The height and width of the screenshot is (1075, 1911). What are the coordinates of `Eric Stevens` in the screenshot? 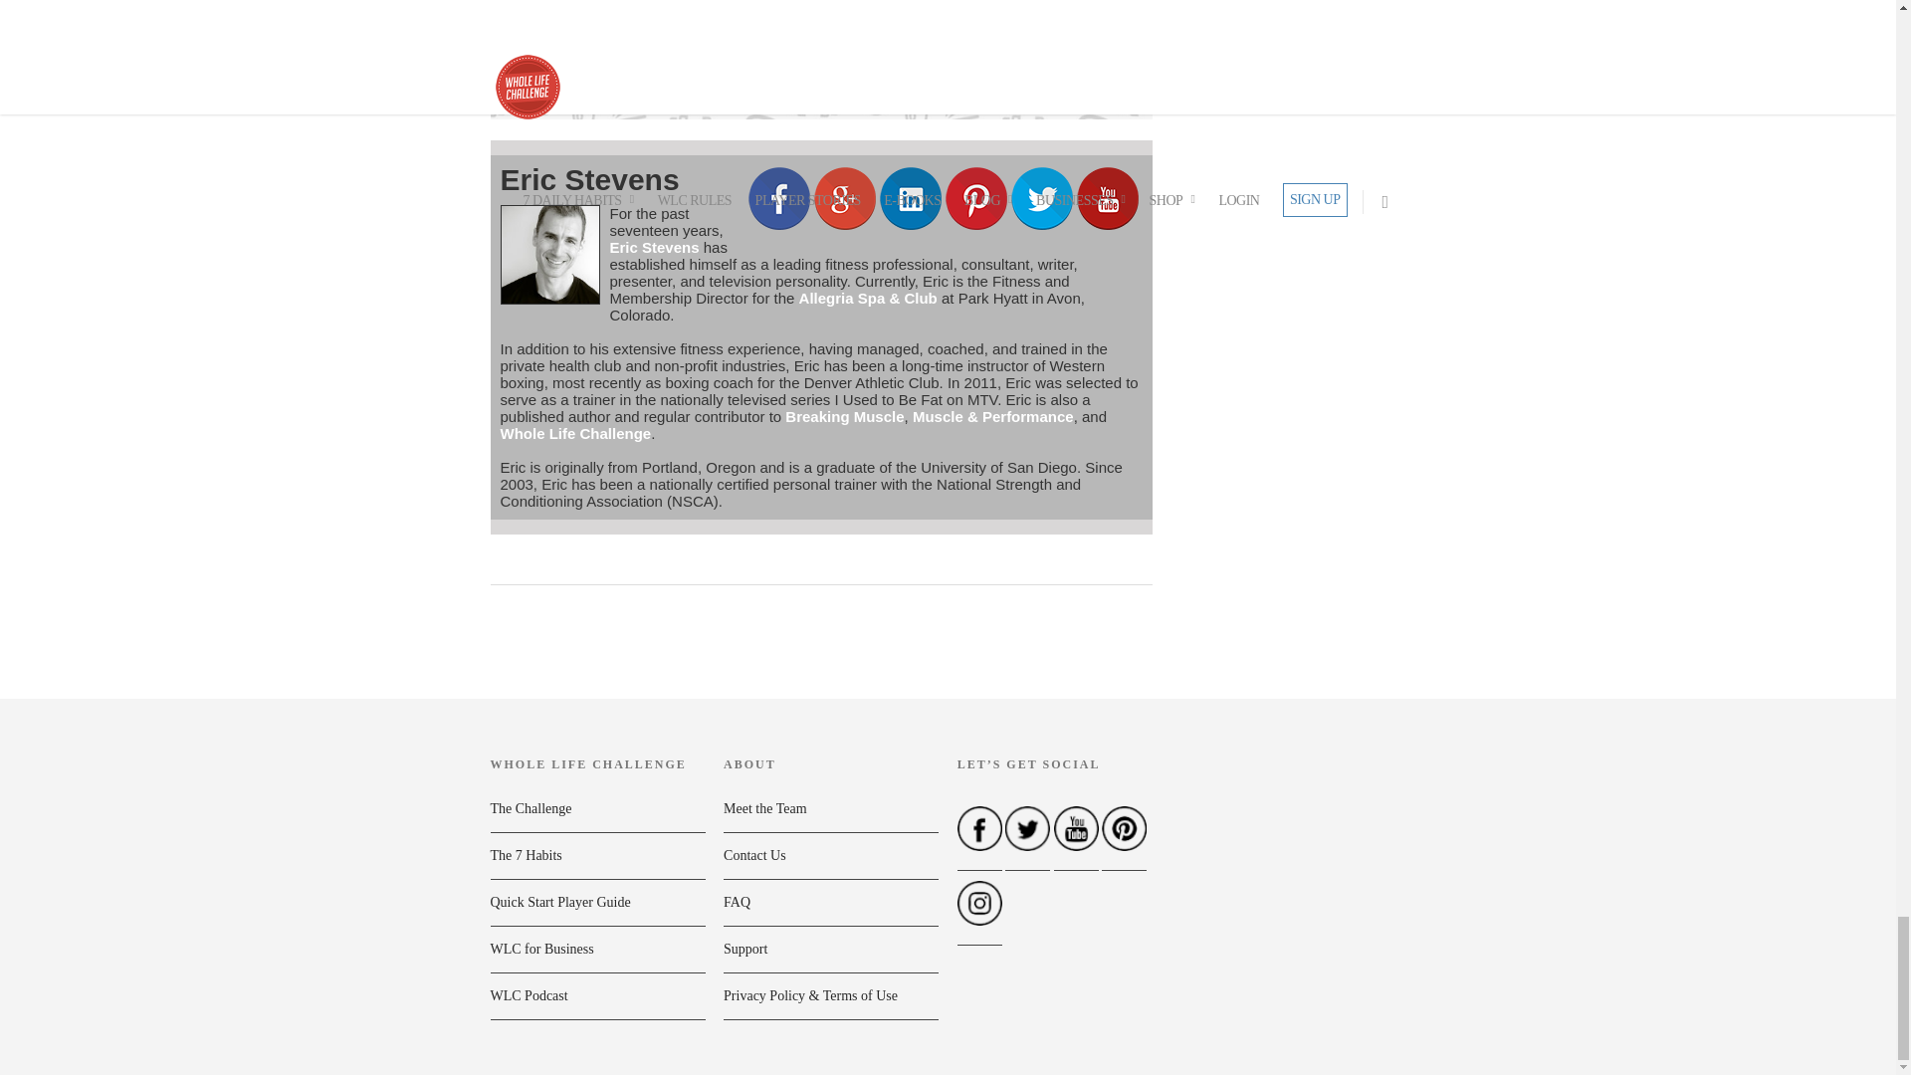 It's located at (588, 179).